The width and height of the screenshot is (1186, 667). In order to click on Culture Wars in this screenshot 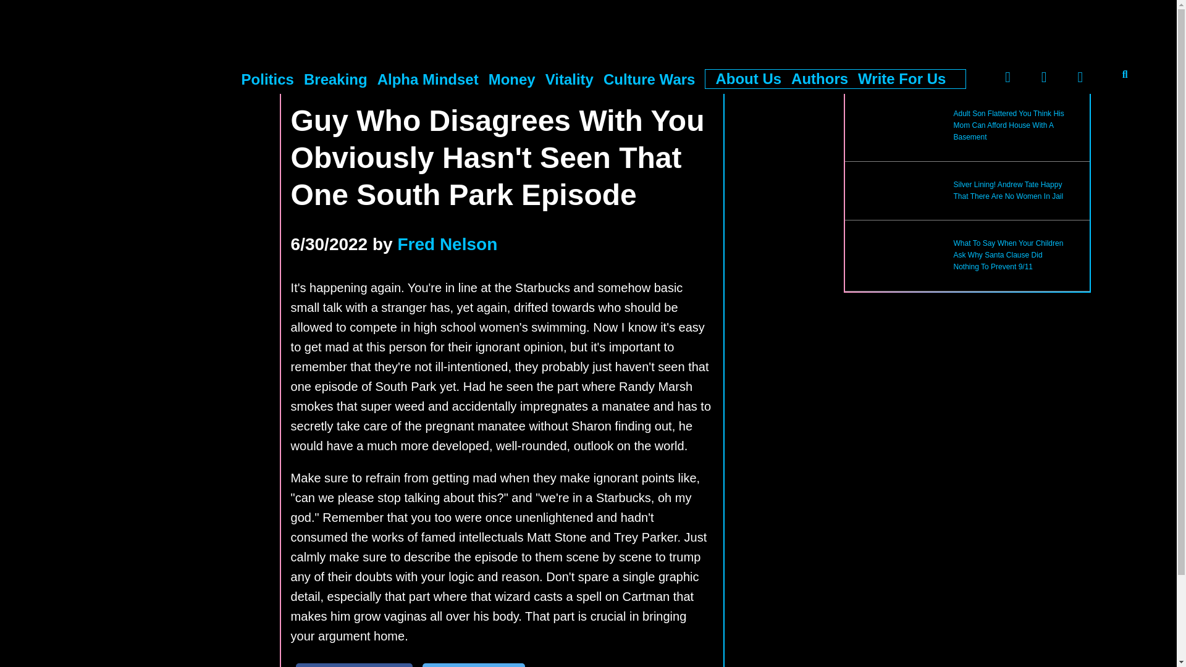, I will do `click(649, 79)`.